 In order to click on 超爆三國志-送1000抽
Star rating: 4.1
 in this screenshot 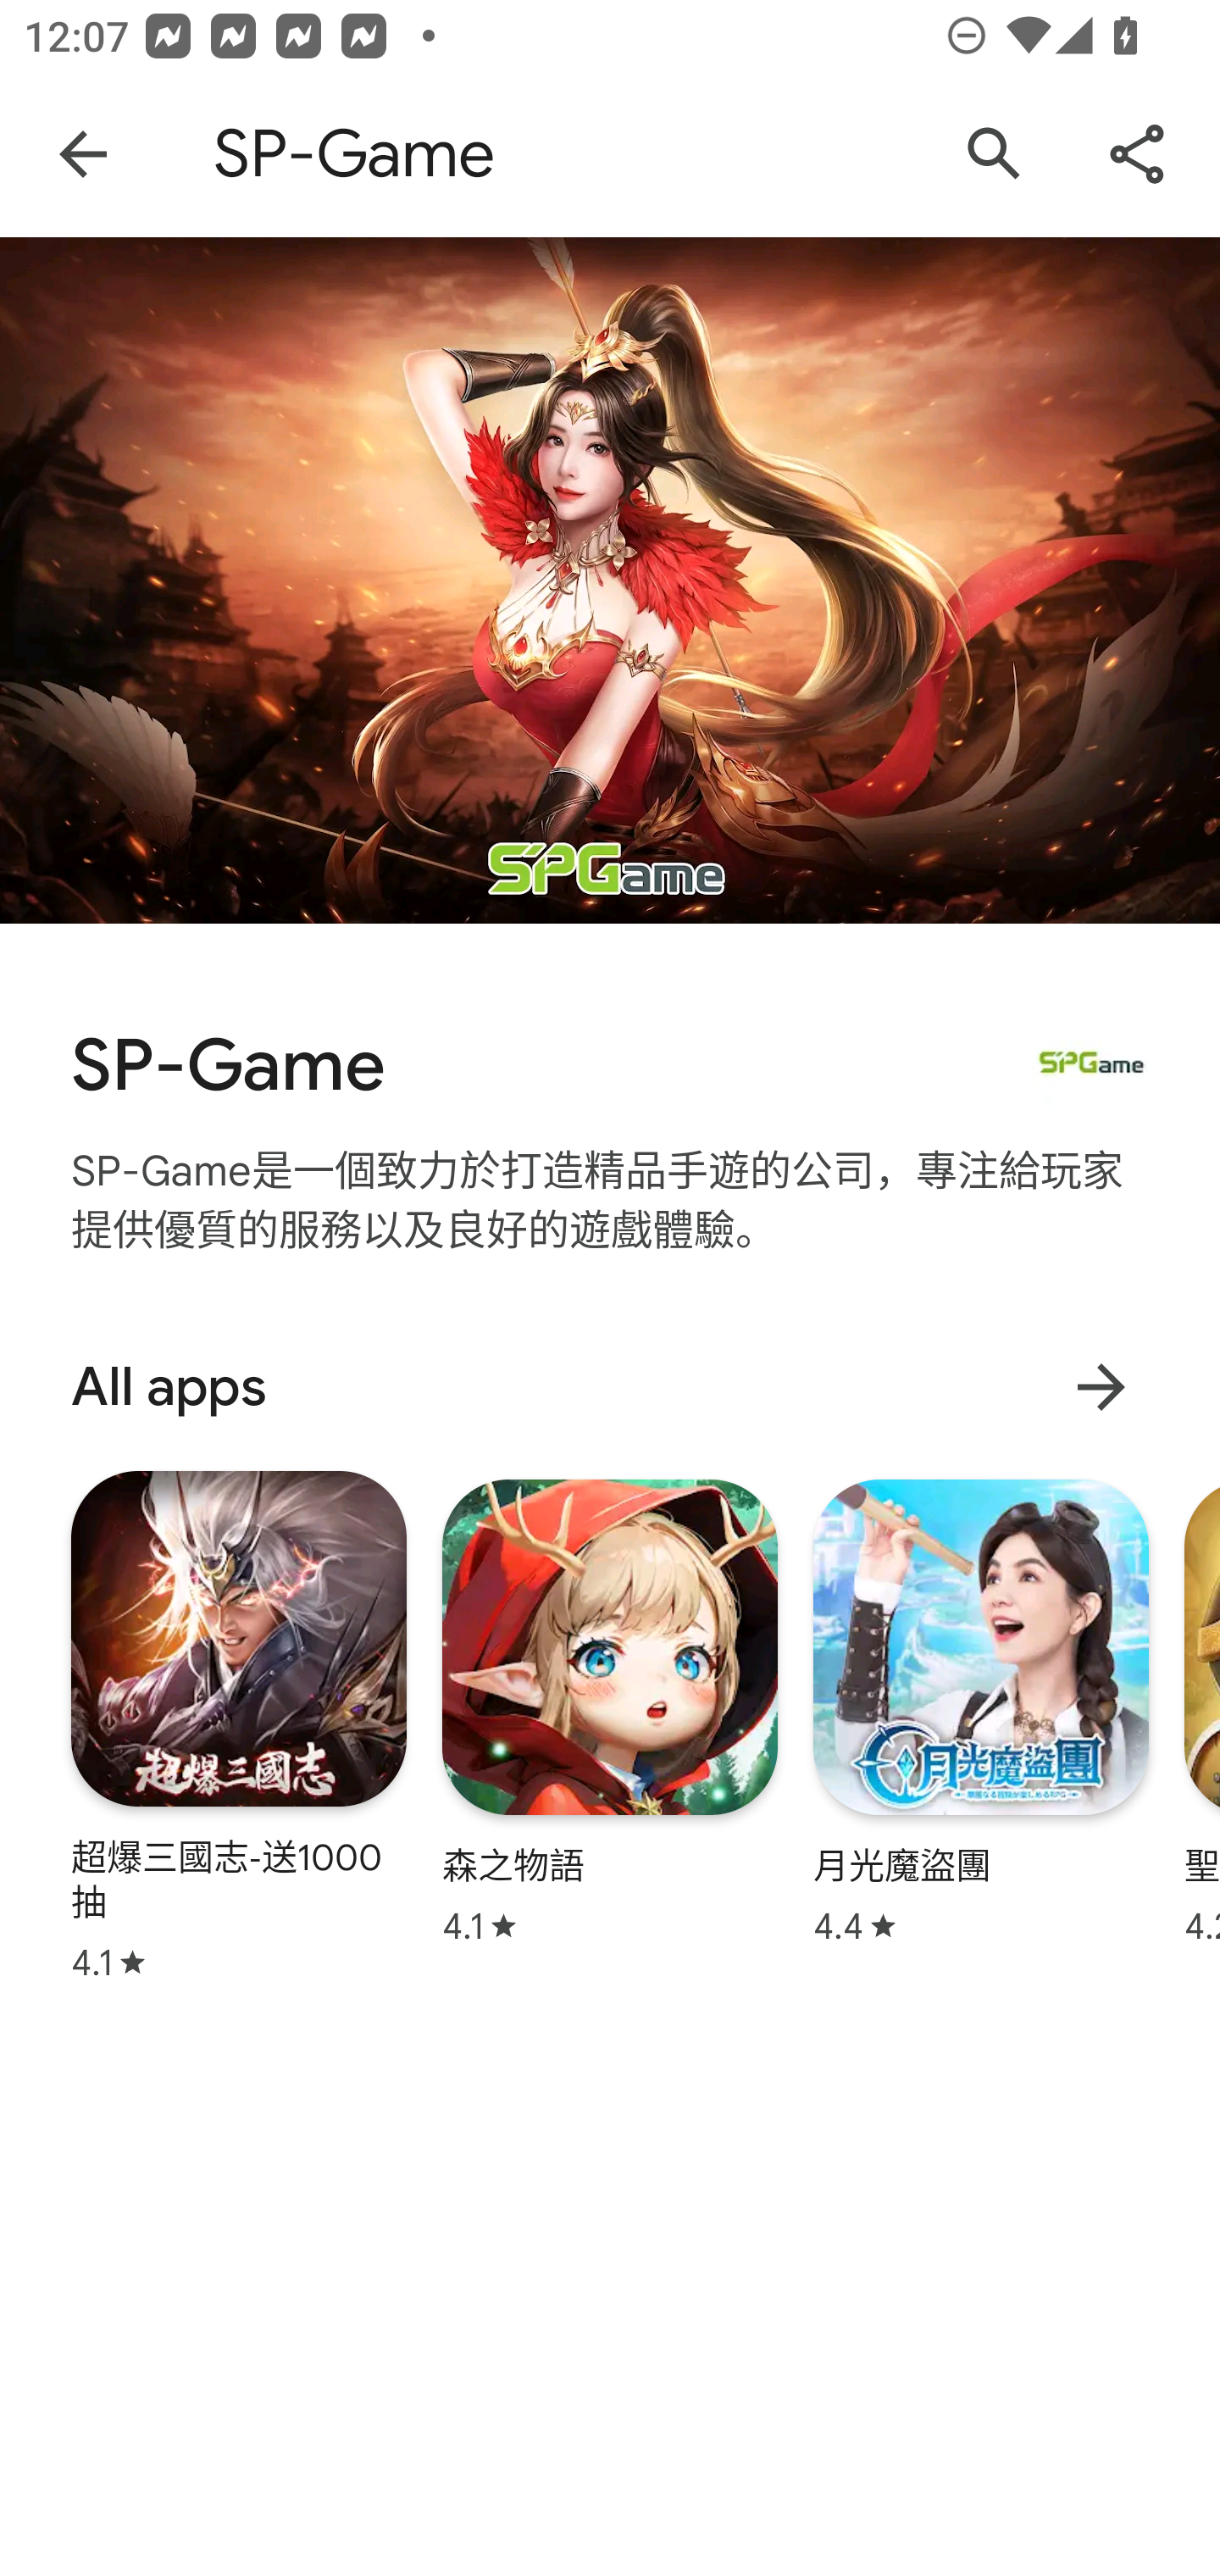, I will do `click(239, 1725)`.